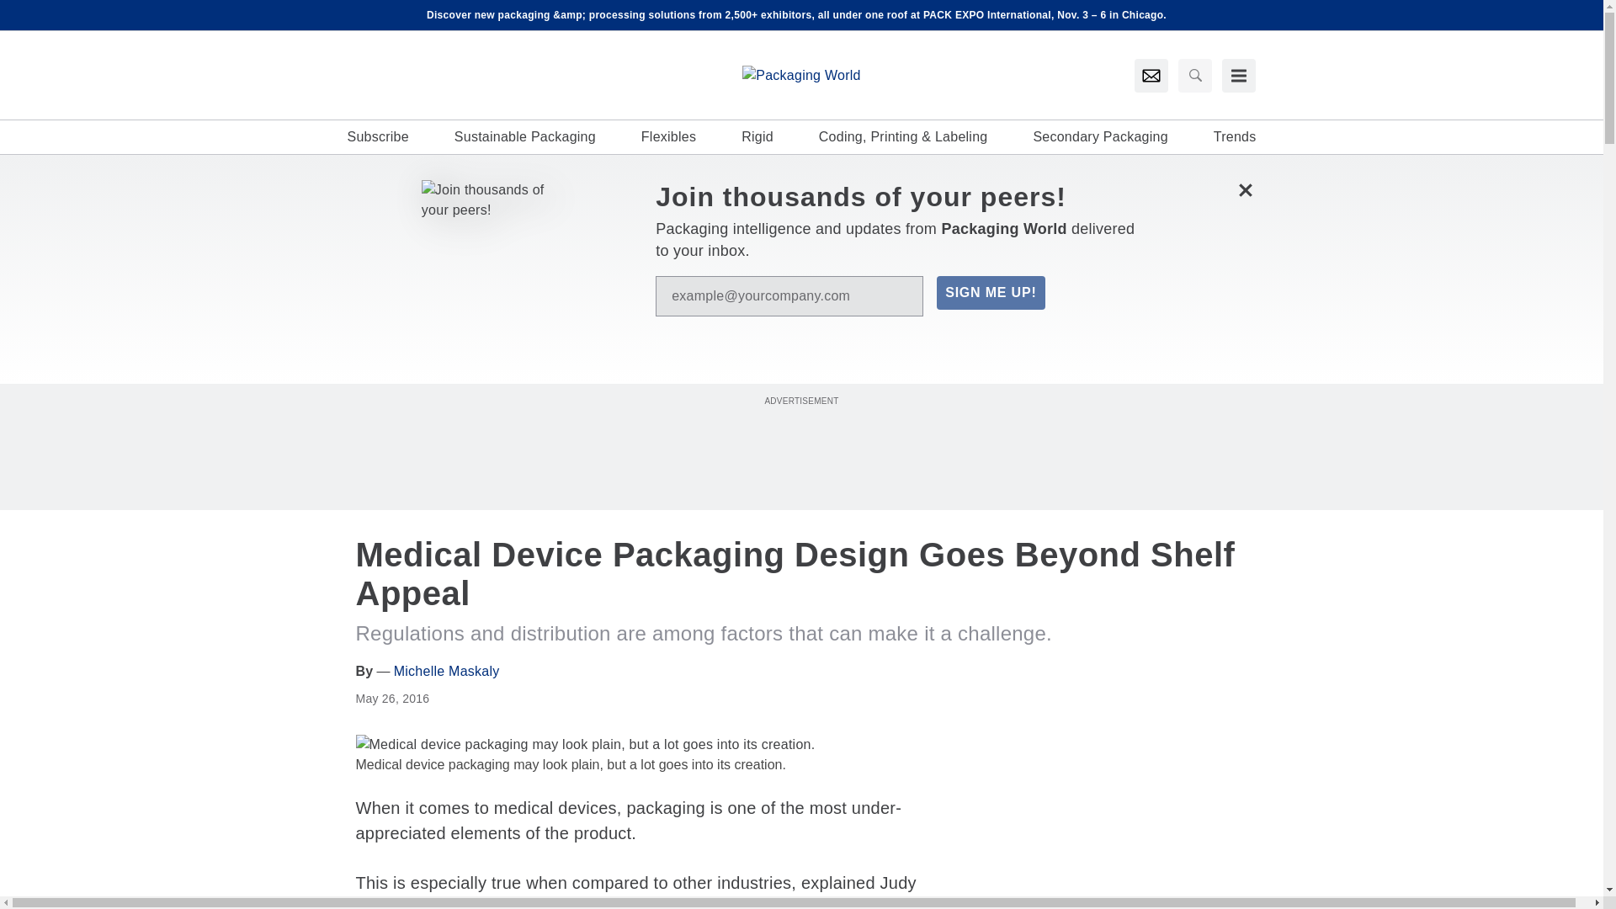 Image resolution: width=1616 pixels, height=909 pixels. What do you see at coordinates (377, 136) in the screenshot?
I see `Subscribe` at bounding box center [377, 136].